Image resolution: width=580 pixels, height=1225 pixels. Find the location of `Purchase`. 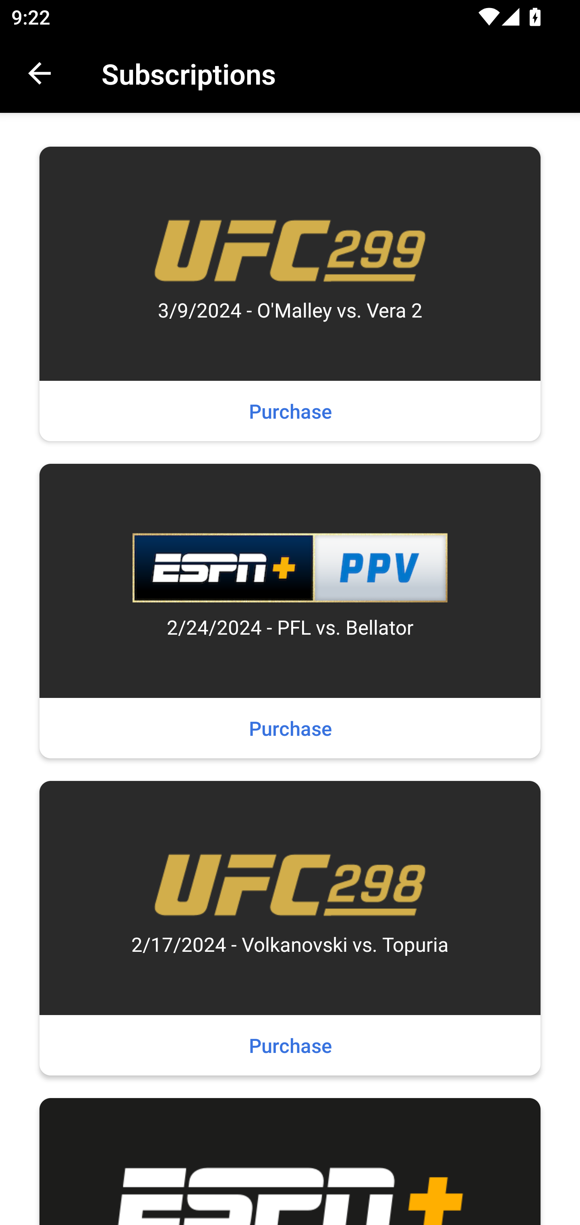

Purchase is located at coordinates (290, 1045).